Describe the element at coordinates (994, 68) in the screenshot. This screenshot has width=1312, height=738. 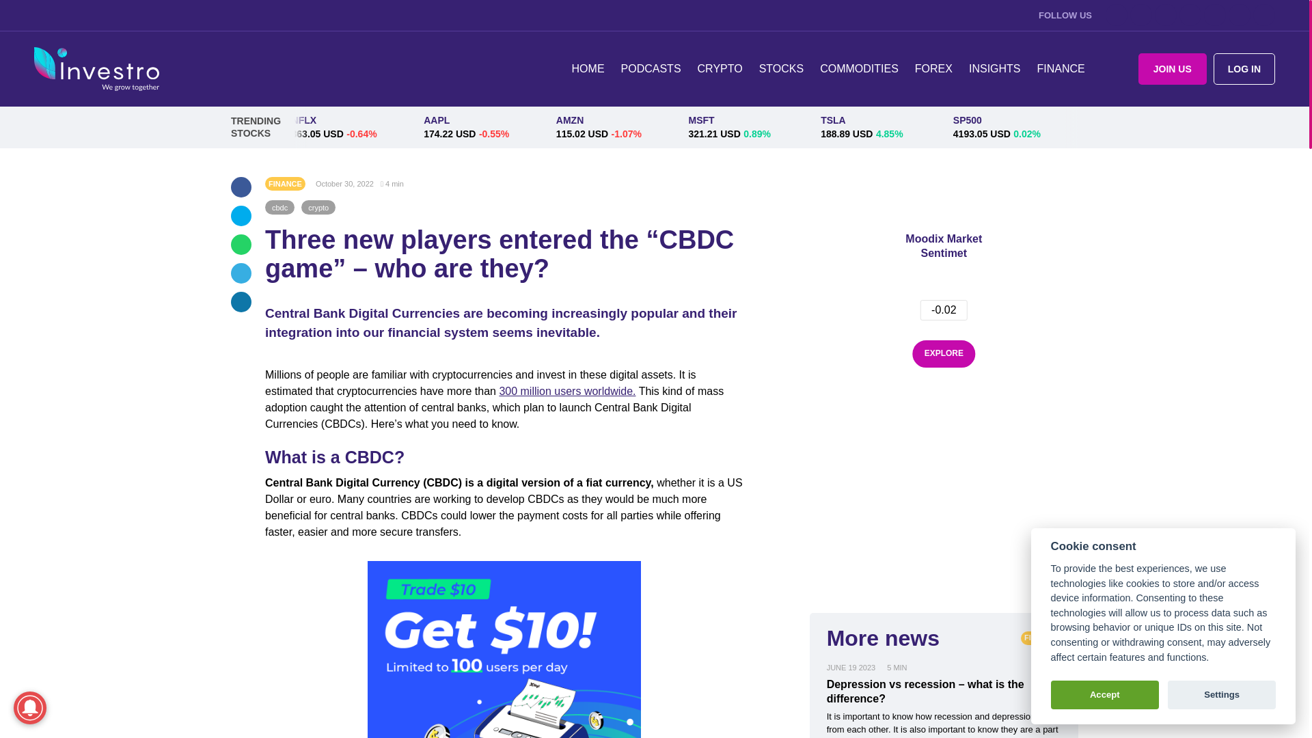
I see `INSIGHTS` at that location.